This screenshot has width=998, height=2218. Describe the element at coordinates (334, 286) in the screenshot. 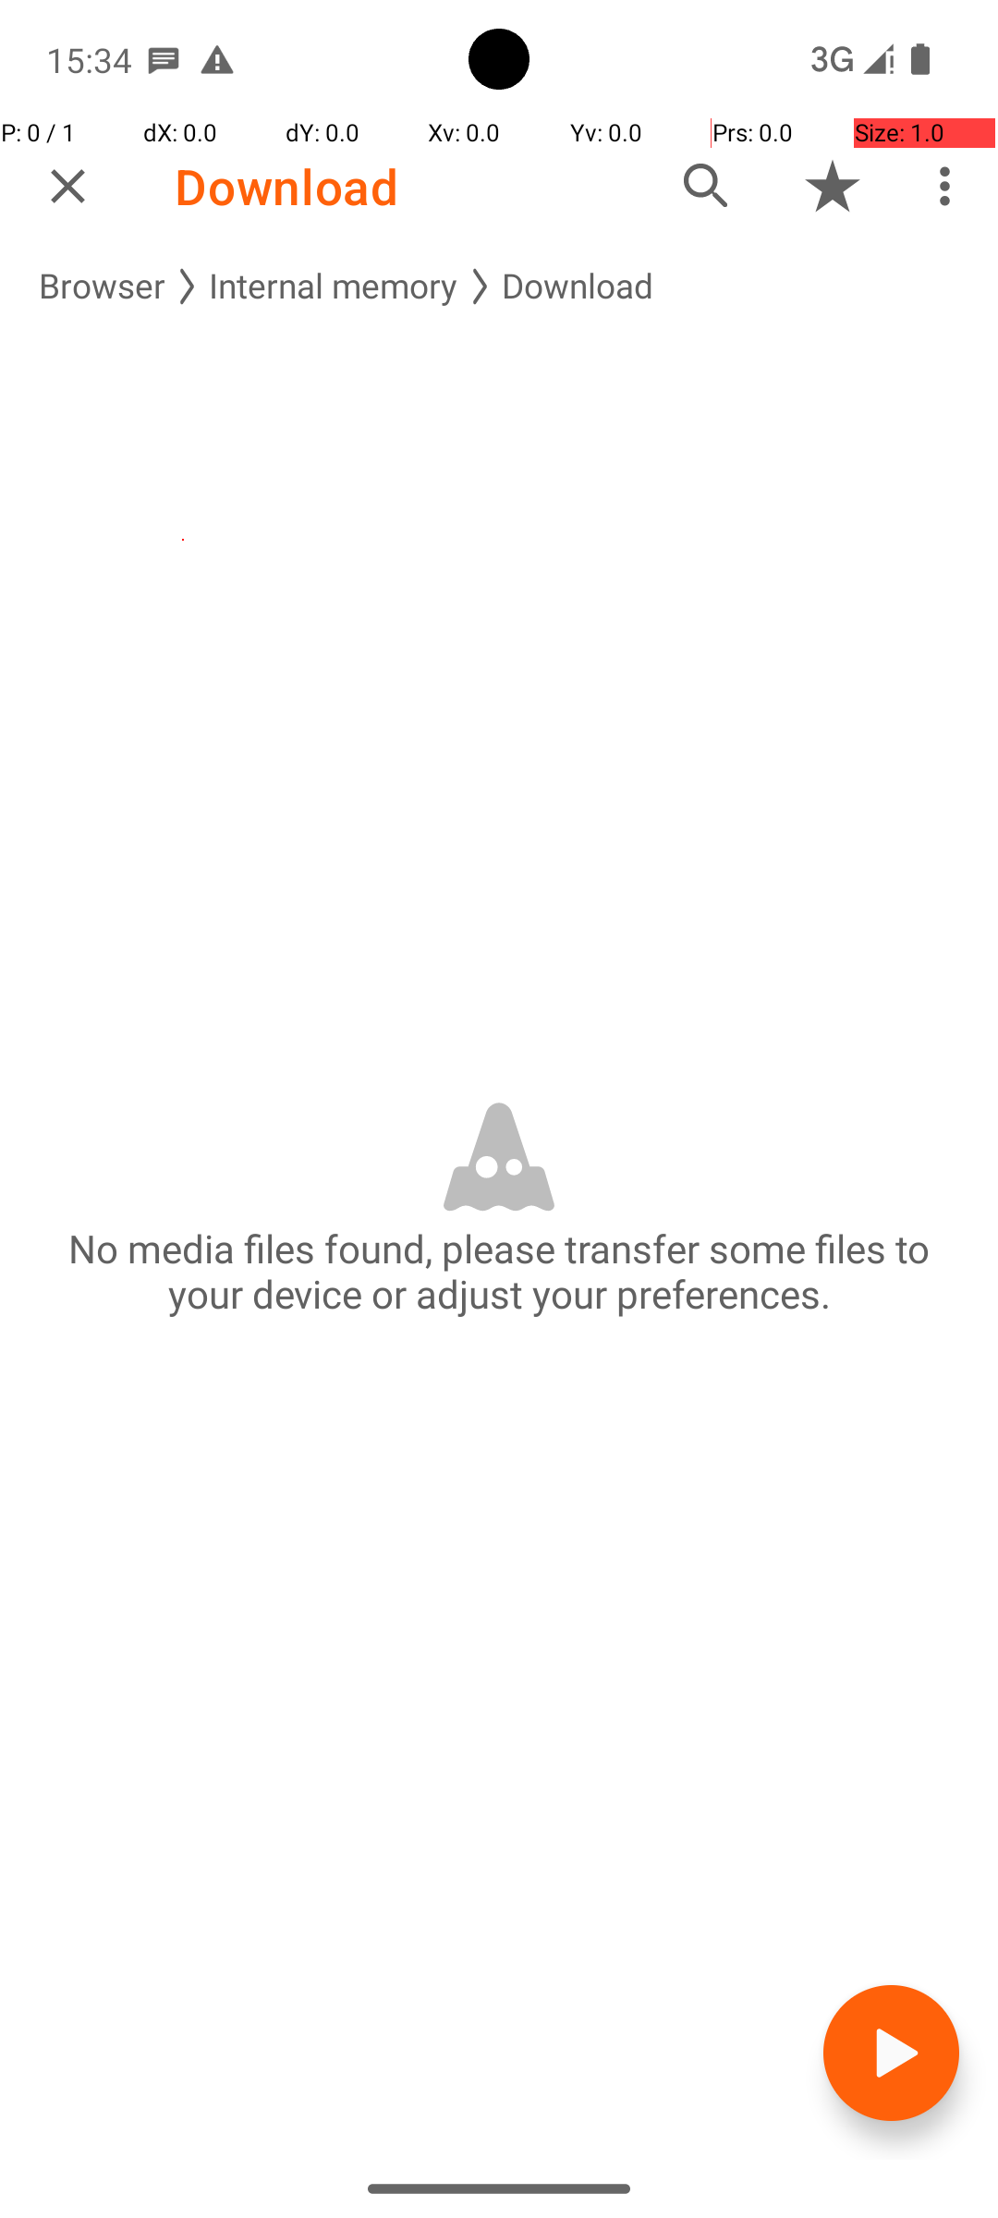

I see `Internal memory` at that location.